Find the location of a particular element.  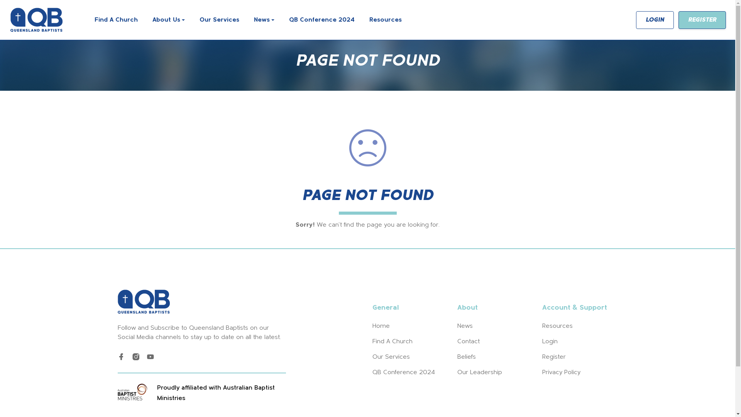

Find A Church is located at coordinates (116, 20).